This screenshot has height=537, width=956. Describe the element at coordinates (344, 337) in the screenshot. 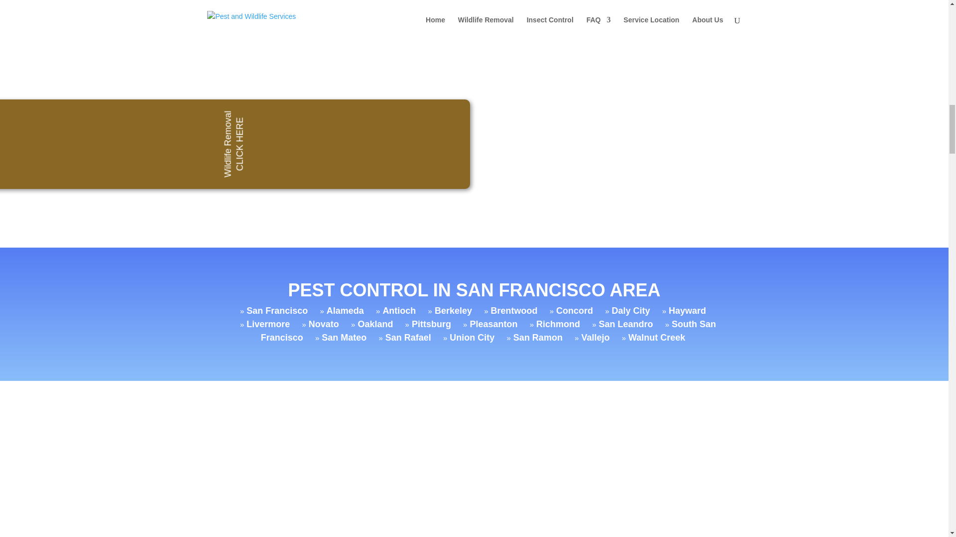

I see `San Mateo` at that location.